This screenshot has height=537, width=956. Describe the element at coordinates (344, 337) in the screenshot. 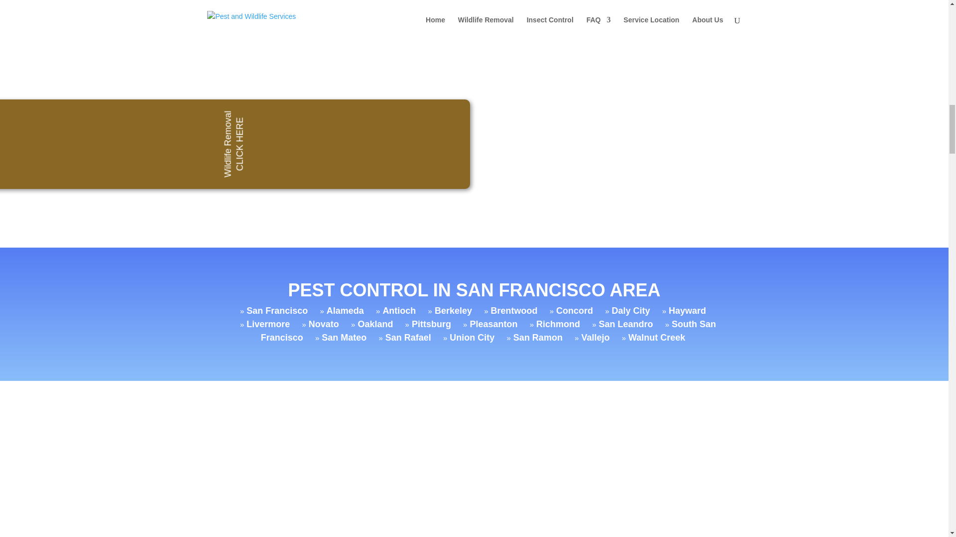

I see `San Mateo` at that location.